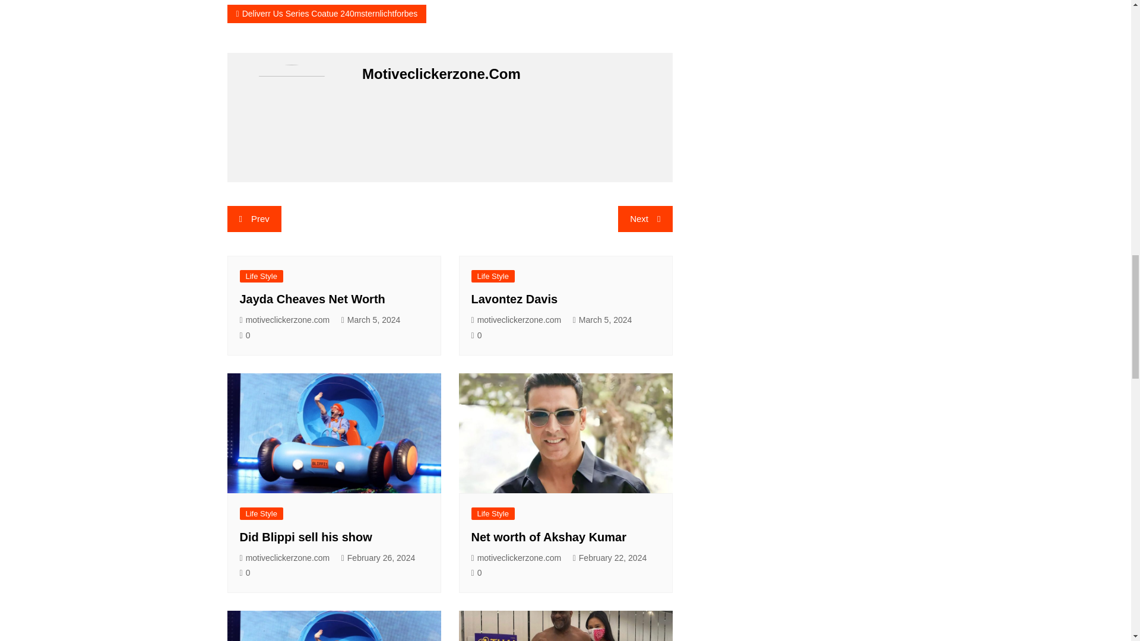 The height and width of the screenshot is (641, 1140). I want to click on Lavontez Davis, so click(515, 299).